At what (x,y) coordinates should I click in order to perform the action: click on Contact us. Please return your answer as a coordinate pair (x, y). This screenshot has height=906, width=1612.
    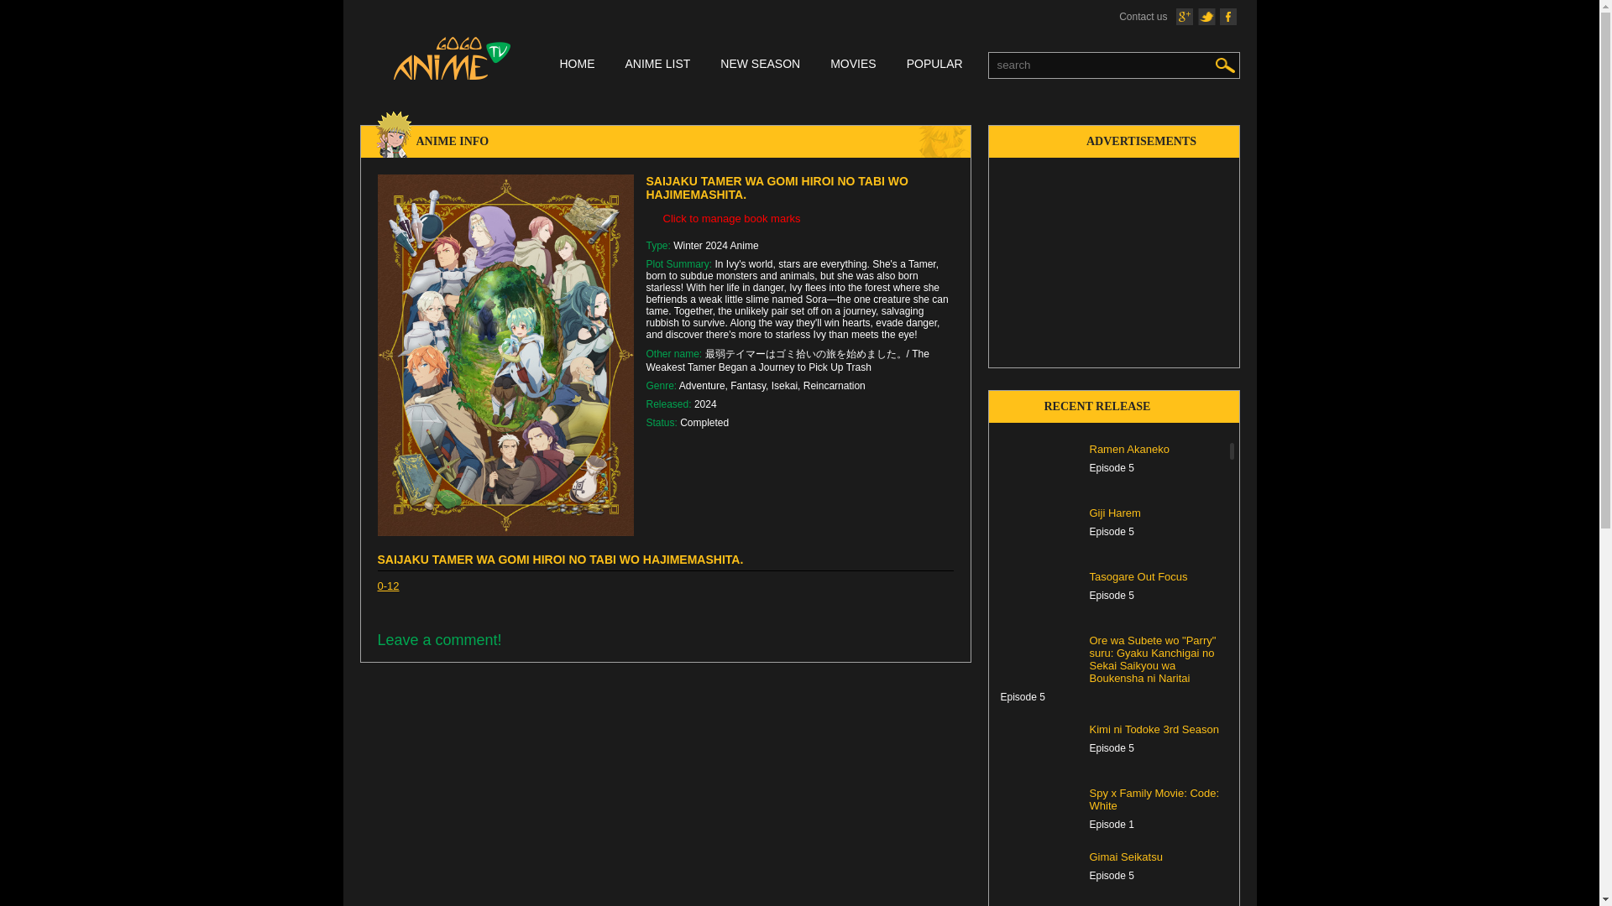
    Looking at the image, I should click on (1143, 17).